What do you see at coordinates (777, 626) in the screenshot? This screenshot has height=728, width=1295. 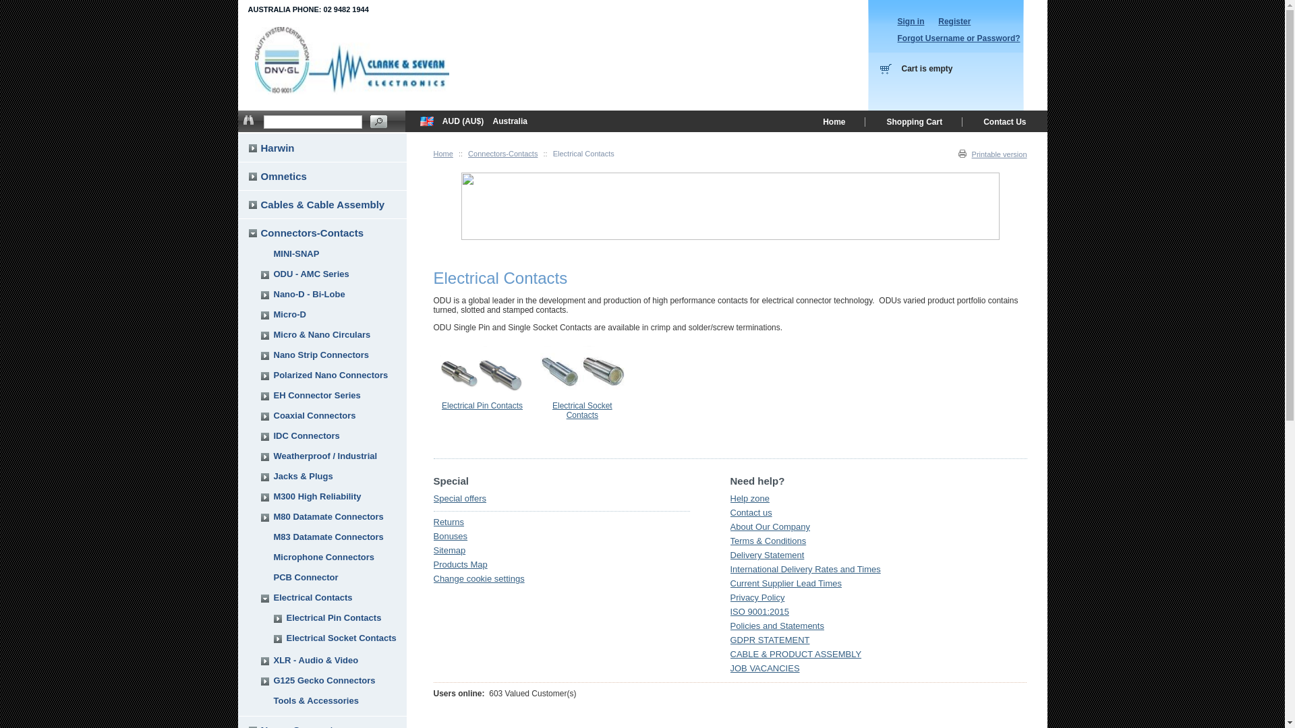 I see `Policies and Statements` at bounding box center [777, 626].